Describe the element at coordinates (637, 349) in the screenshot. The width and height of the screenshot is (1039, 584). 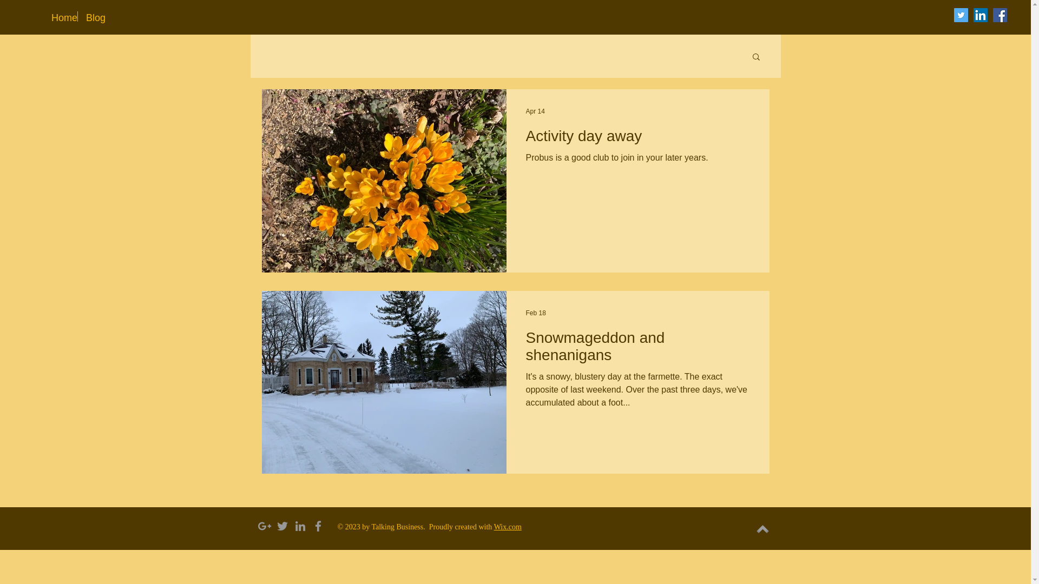
I see `Snowmageddon and shenanigans` at that location.